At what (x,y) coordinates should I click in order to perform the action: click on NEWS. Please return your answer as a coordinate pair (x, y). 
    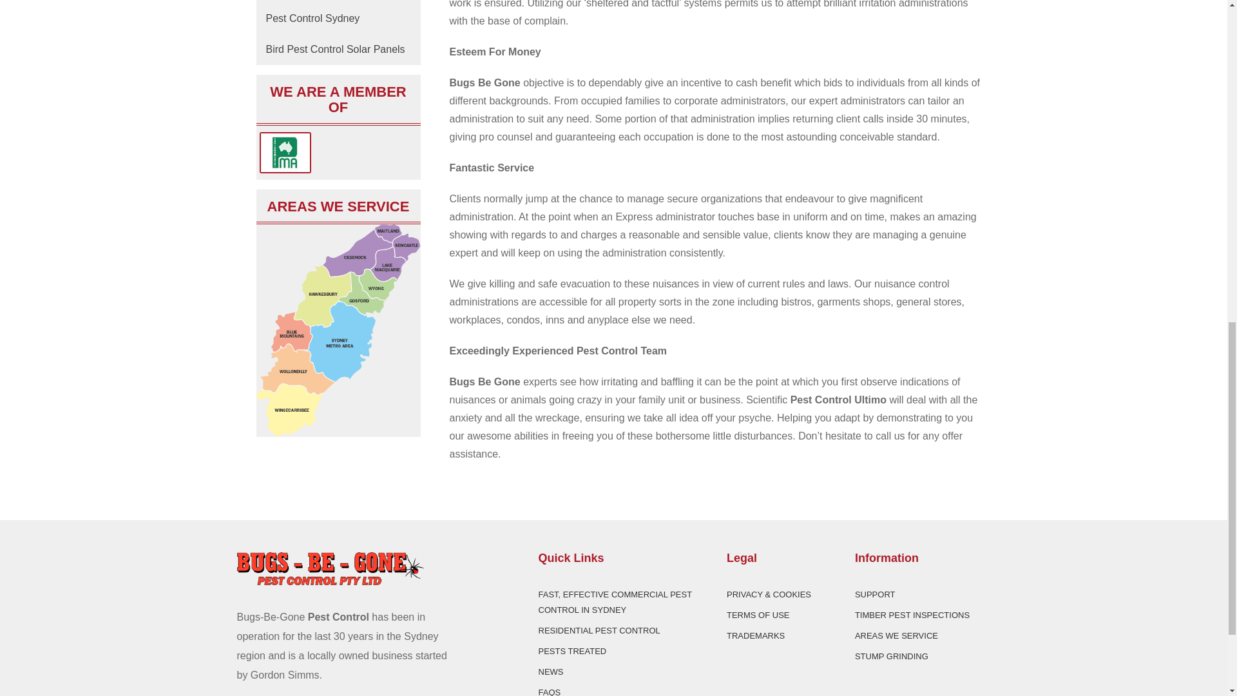
    Looking at the image, I should click on (551, 672).